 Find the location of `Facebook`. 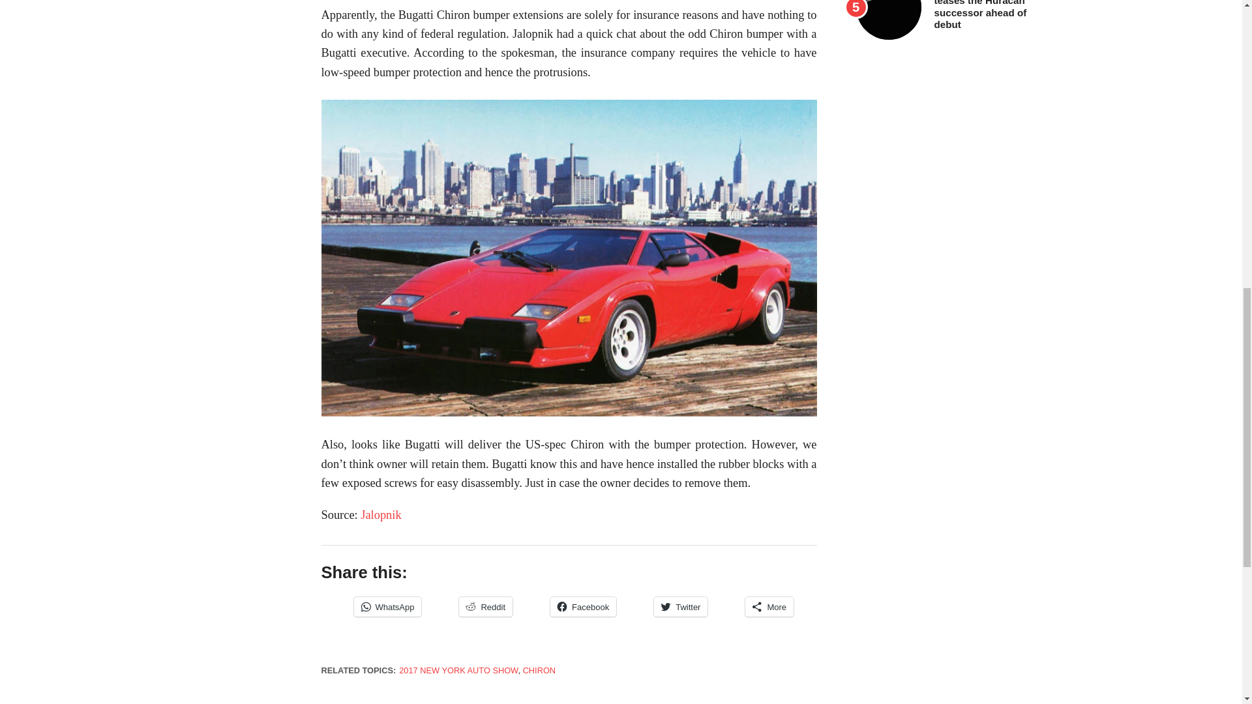

Facebook is located at coordinates (583, 606).